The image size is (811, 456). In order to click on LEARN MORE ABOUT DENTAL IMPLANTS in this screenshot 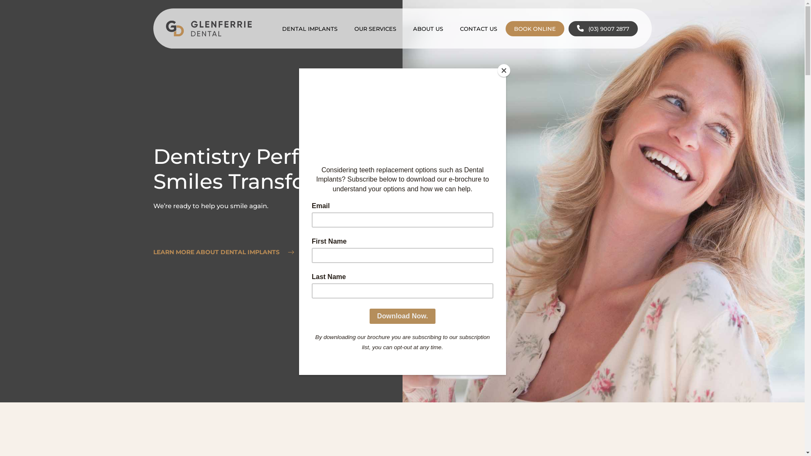, I will do `click(223, 252)`.